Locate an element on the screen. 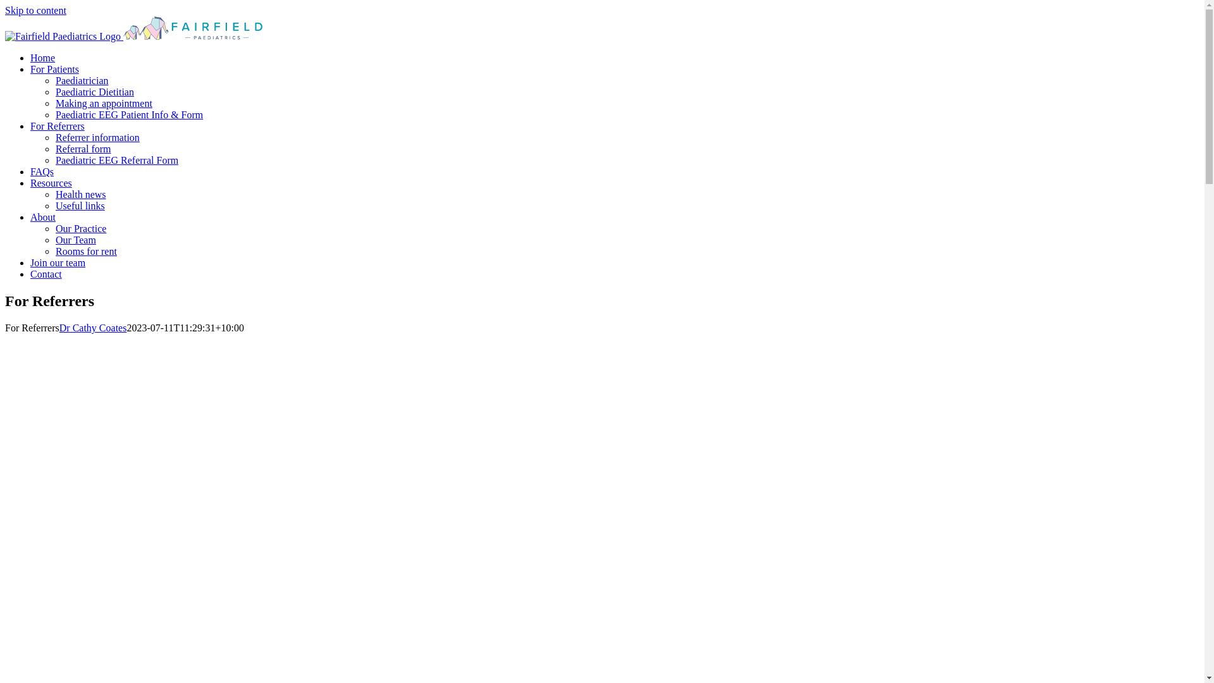 The height and width of the screenshot is (683, 1214). Resources is located at coordinates (51, 183).